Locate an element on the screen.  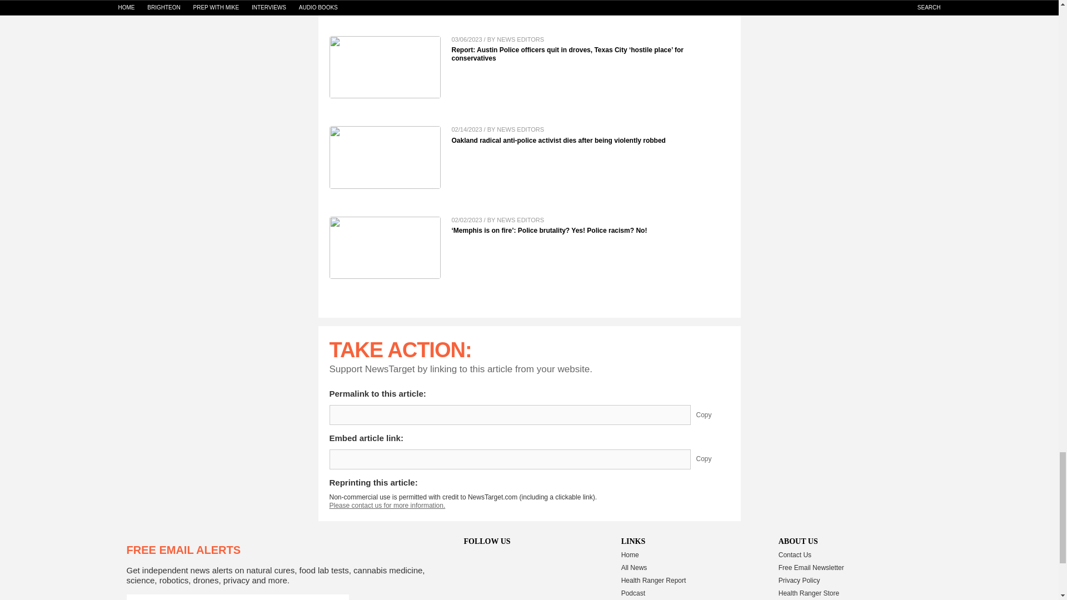
Copy Embed Link is located at coordinates (712, 459).